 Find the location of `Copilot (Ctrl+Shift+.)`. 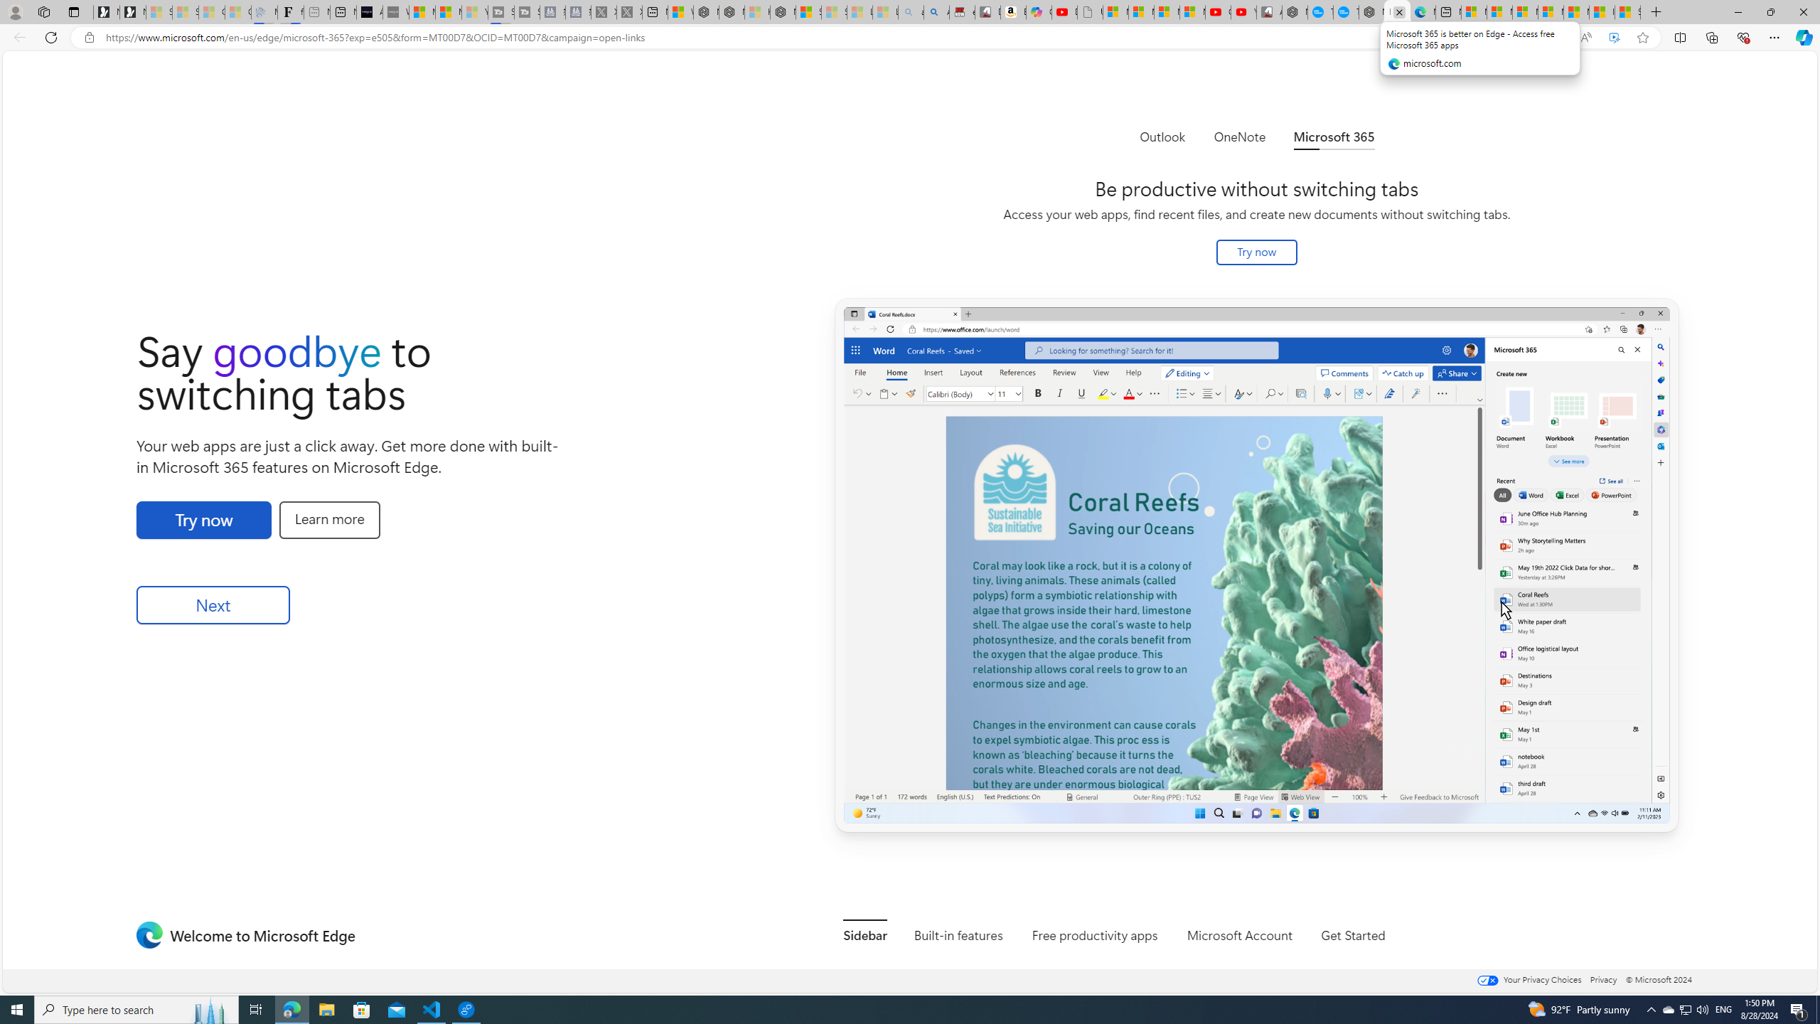

Copilot (Ctrl+Shift+.) is located at coordinates (1803, 37).